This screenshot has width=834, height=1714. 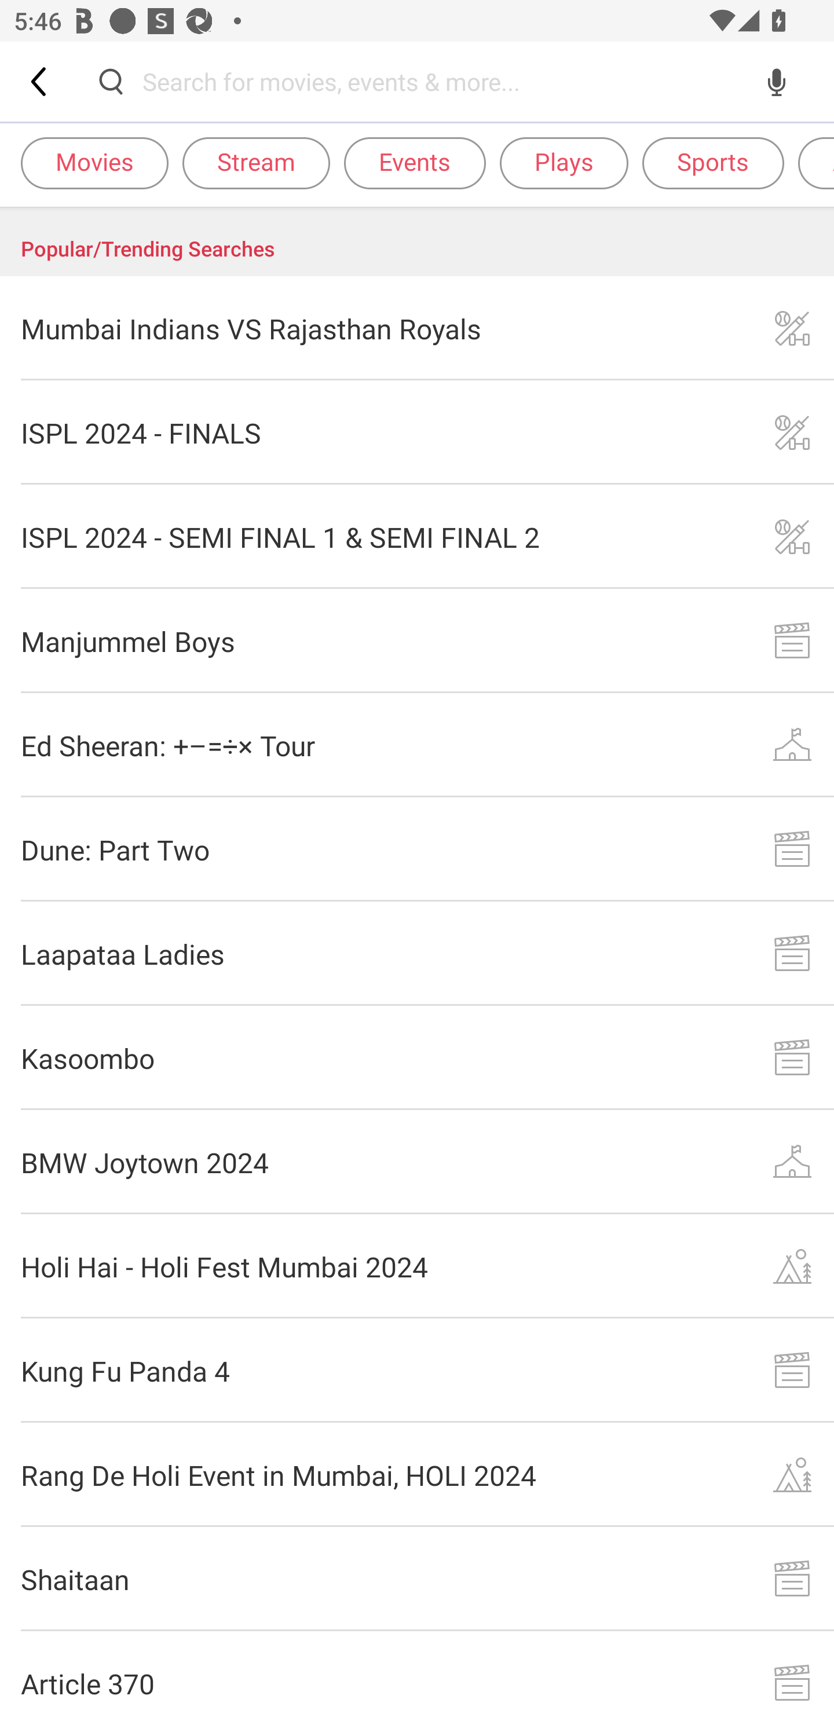 I want to click on Events, so click(x=415, y=162).